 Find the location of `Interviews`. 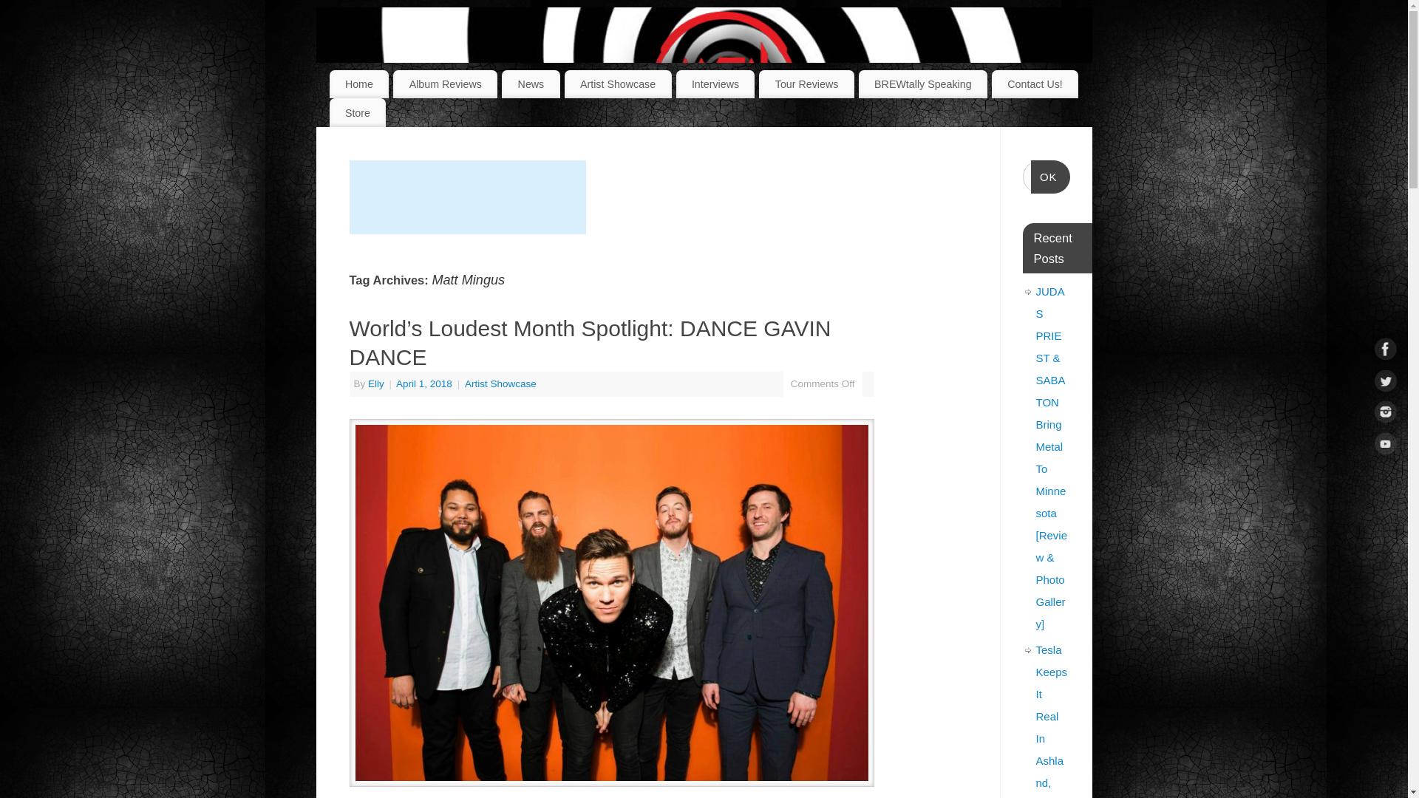

Interviews is located at coordinates (715, 84).